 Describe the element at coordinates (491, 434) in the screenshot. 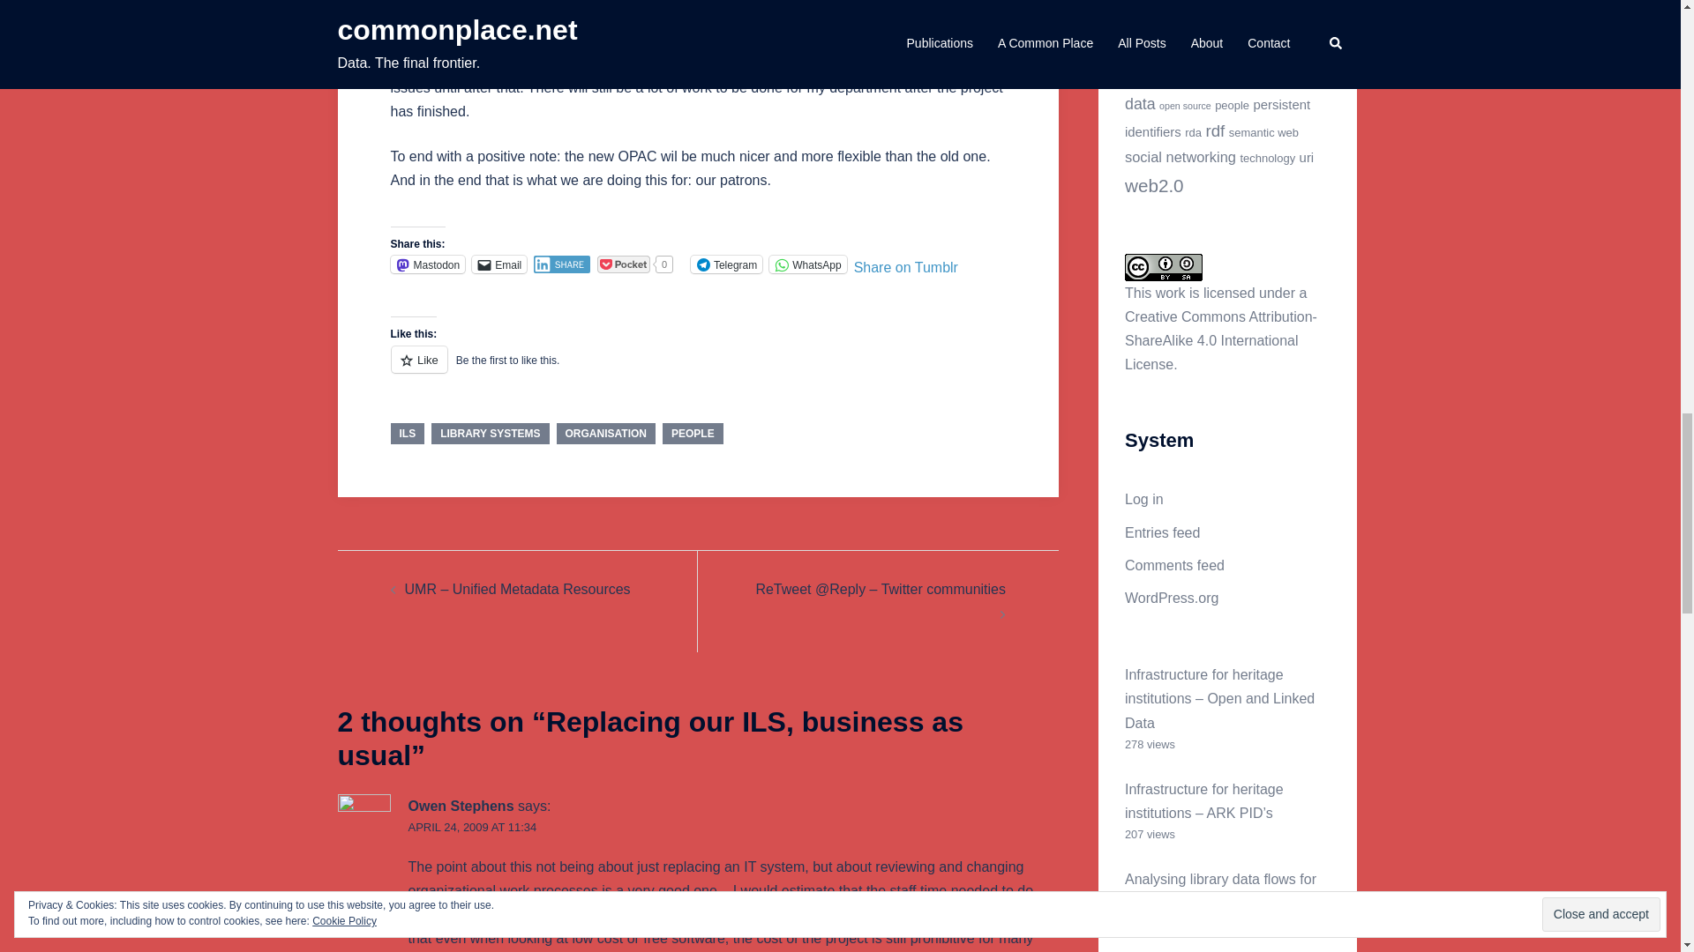

I see `LIBRARY SYSTEMS` at that location.